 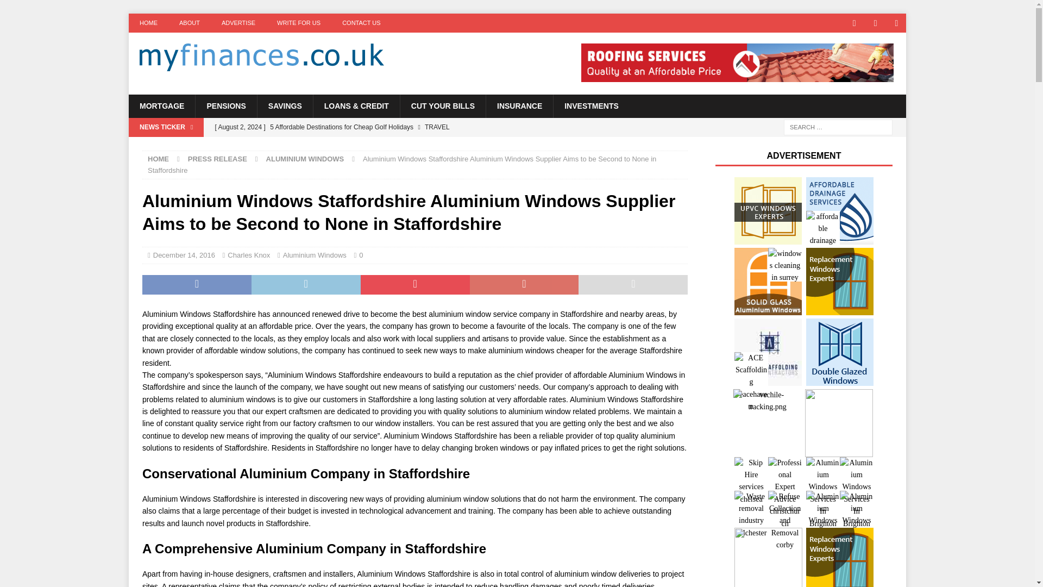 I want to click on ABOUT, so click(x=189, y=23).